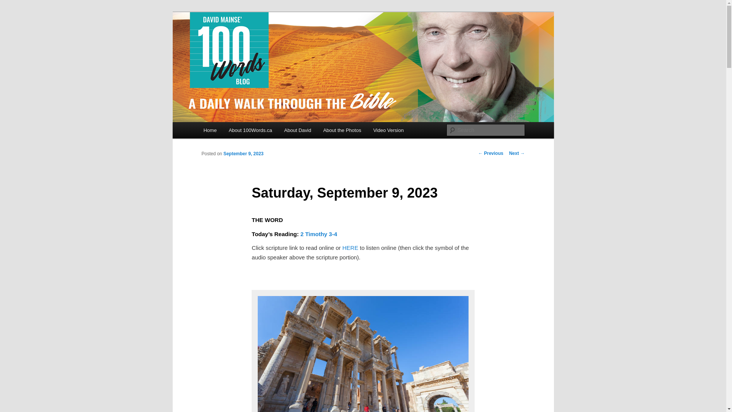  What do you see at coordinates (250, 130) in the screenshot?
I see `About 100Words.ca` at bounding box center [250, 130].